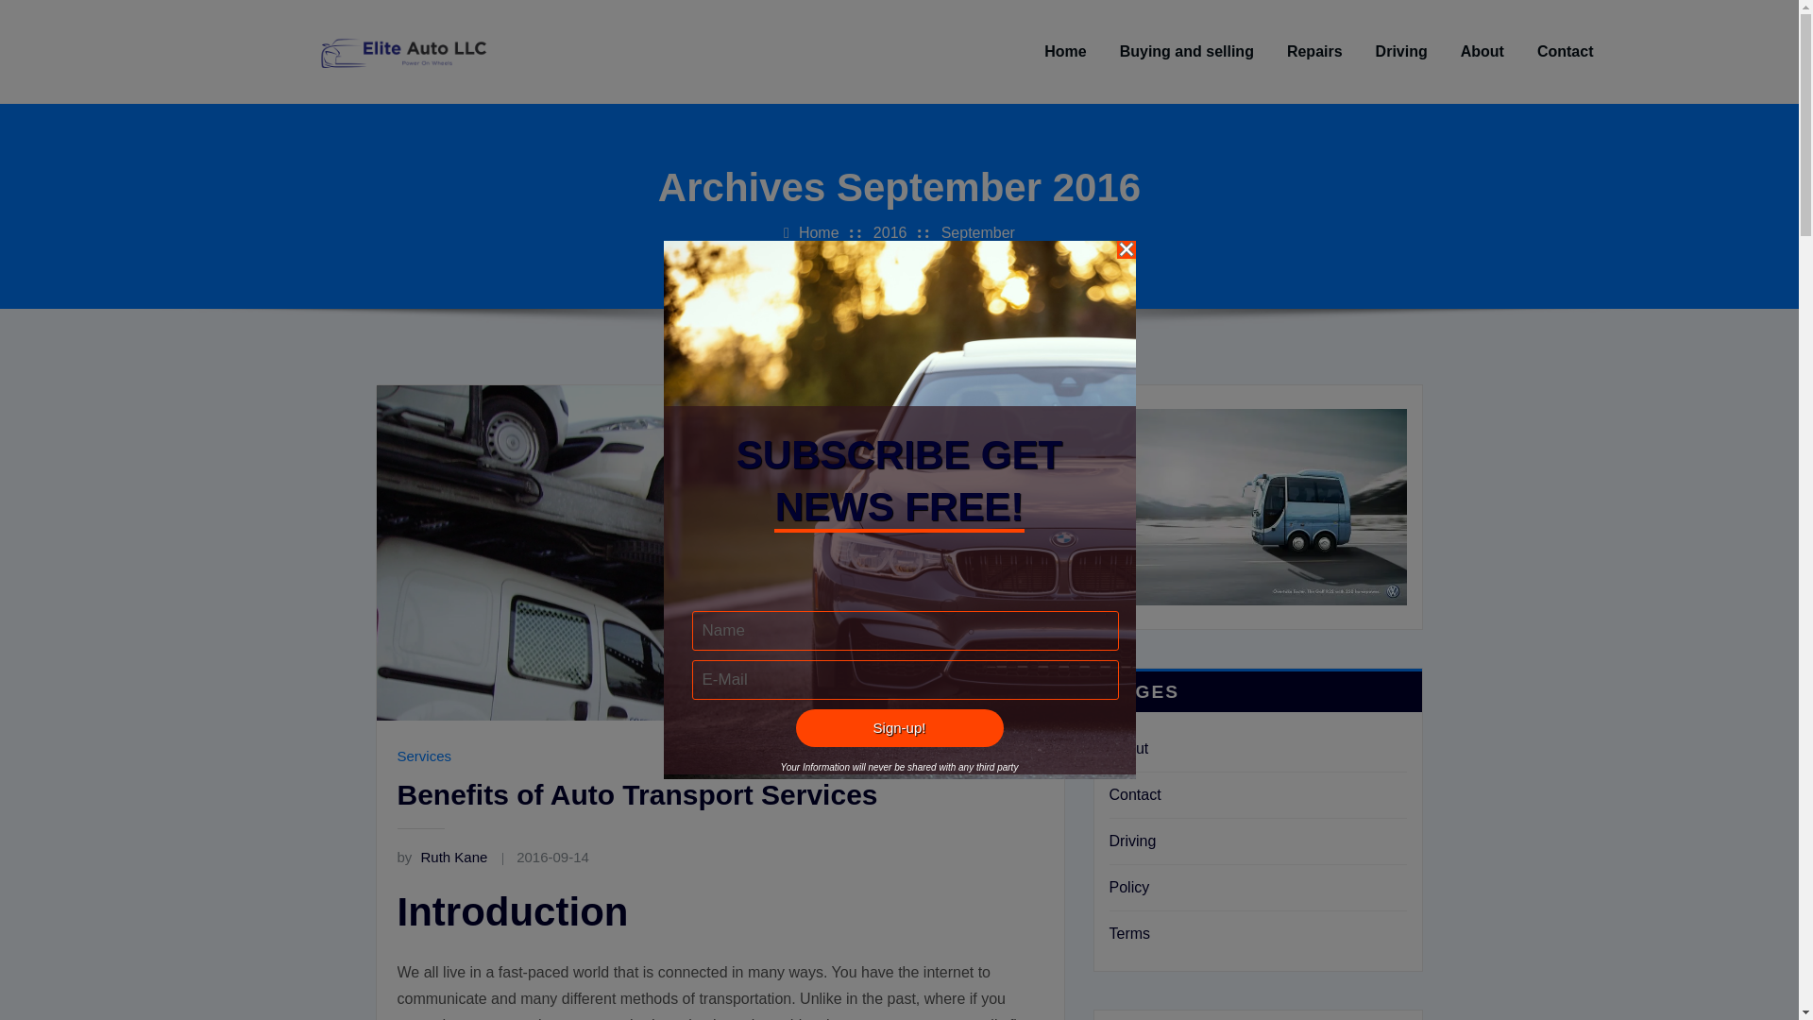 The width and height of the screenshot is (1813, 1020). I want to click on by Ruth Kane, so click(442, 856).